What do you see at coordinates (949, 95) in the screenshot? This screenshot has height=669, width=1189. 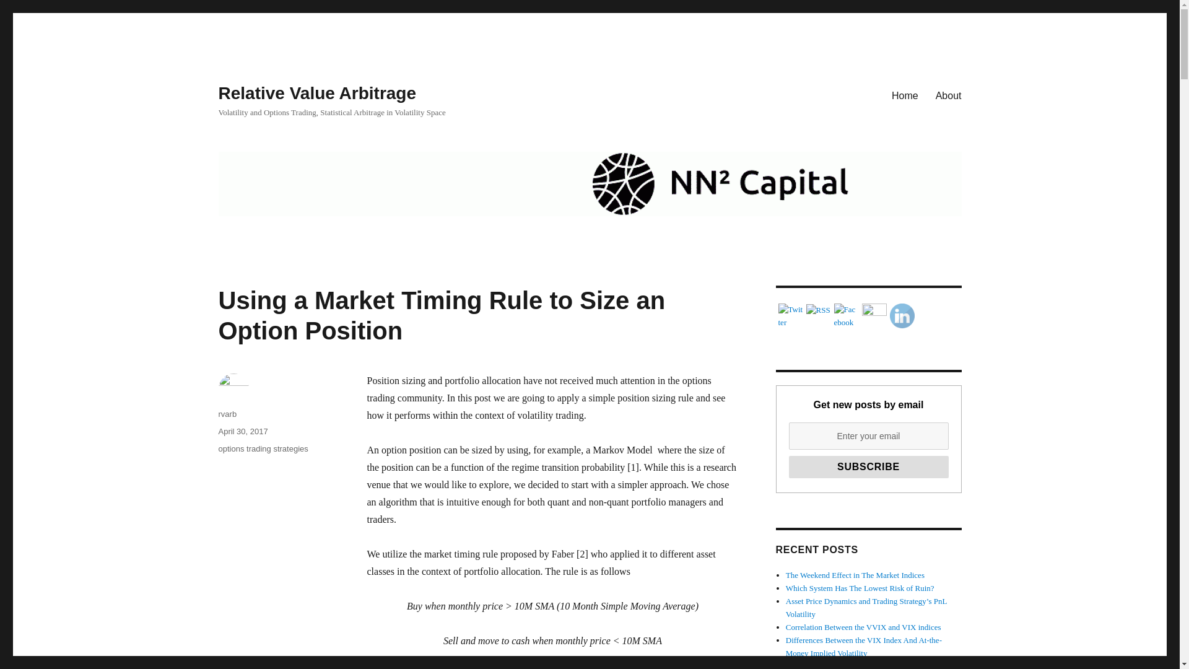 I see `About` at bounding box center [949, 95].